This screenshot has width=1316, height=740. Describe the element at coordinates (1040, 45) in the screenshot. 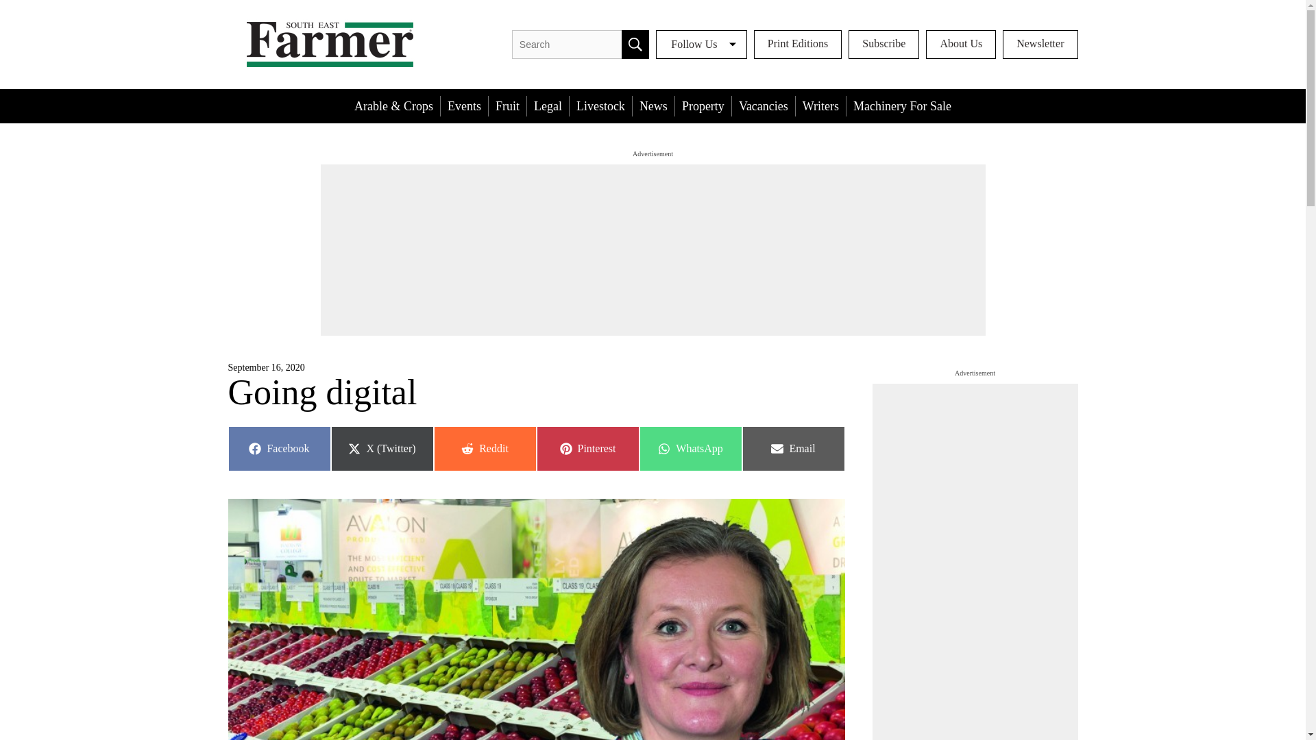

I see `Newsletter` at that location.